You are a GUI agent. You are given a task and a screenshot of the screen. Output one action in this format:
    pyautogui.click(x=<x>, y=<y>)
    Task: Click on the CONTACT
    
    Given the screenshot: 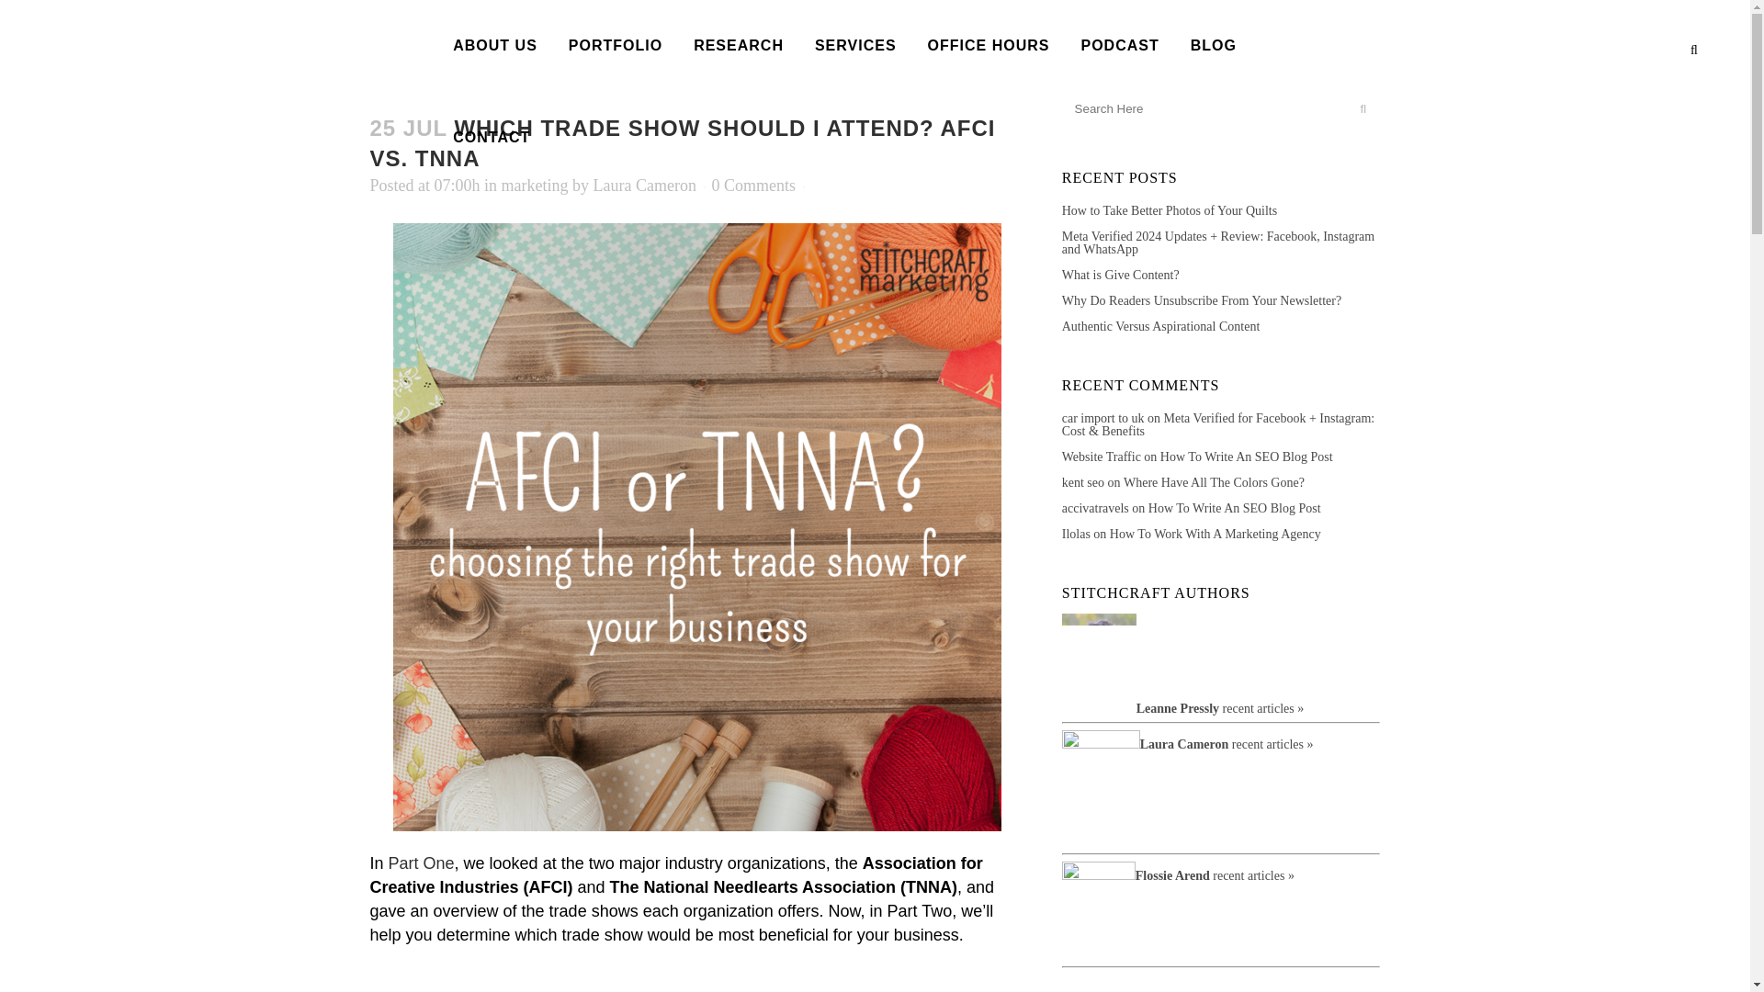 What is the action you would take?
    pyautogui.click(x=491, y=138)
    